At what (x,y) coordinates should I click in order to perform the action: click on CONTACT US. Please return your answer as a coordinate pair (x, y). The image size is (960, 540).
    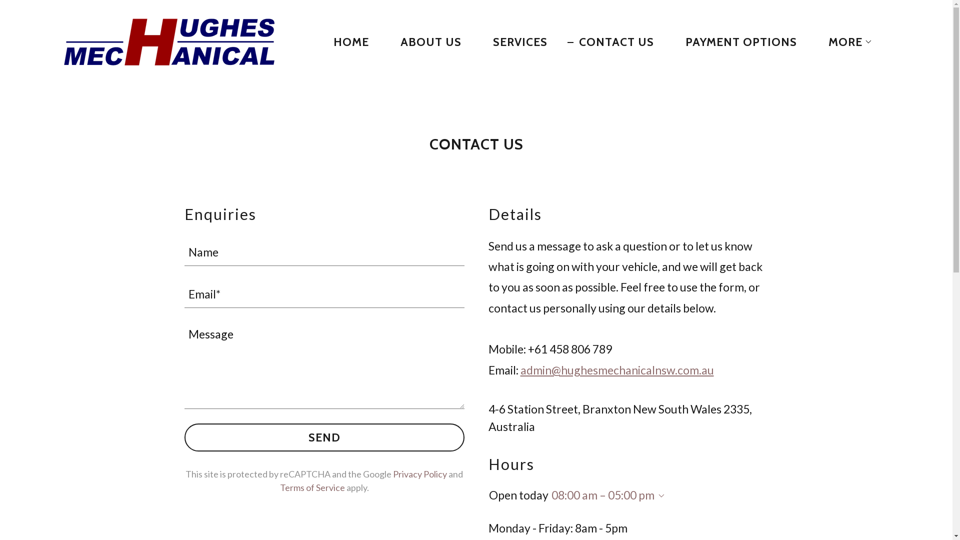
    Looking at the image, I should click on (611, 42).